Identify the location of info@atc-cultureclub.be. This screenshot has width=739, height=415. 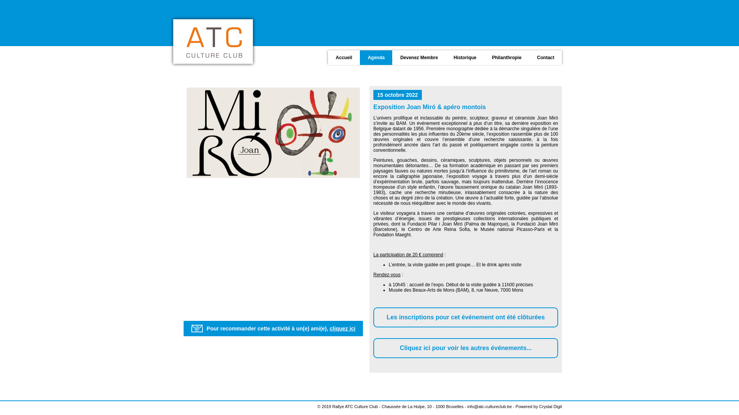
(490, 407).